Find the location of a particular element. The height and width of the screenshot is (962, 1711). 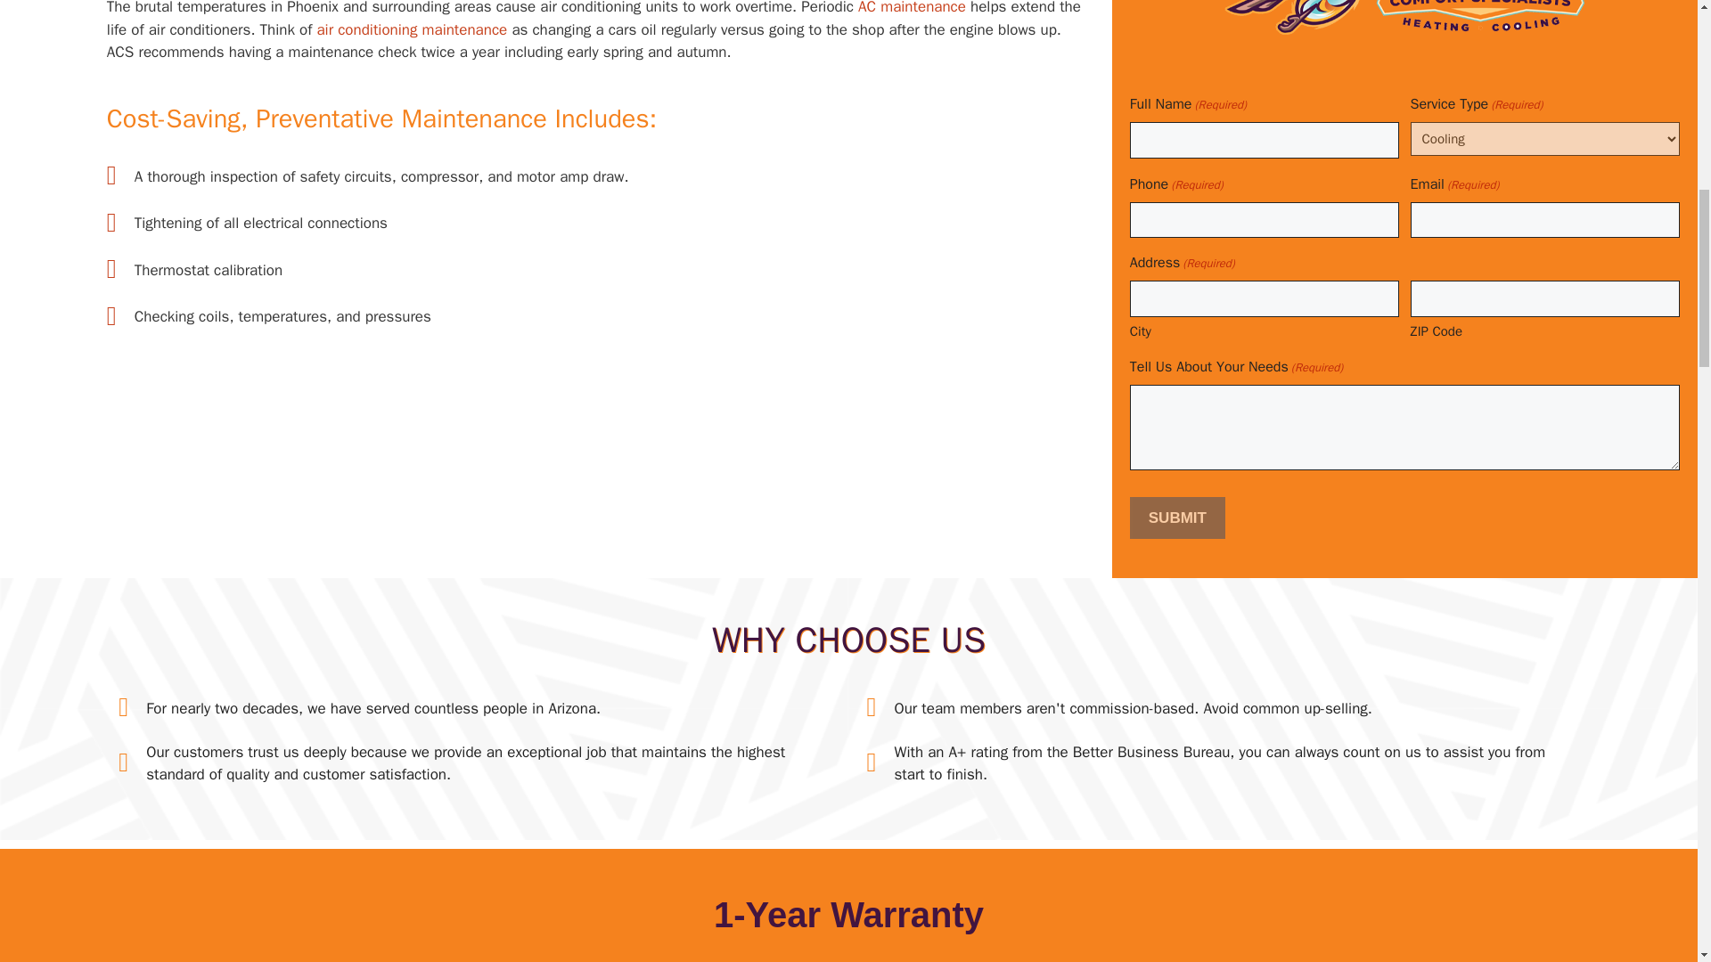

companylogo is located at coordinates (1404, 17).